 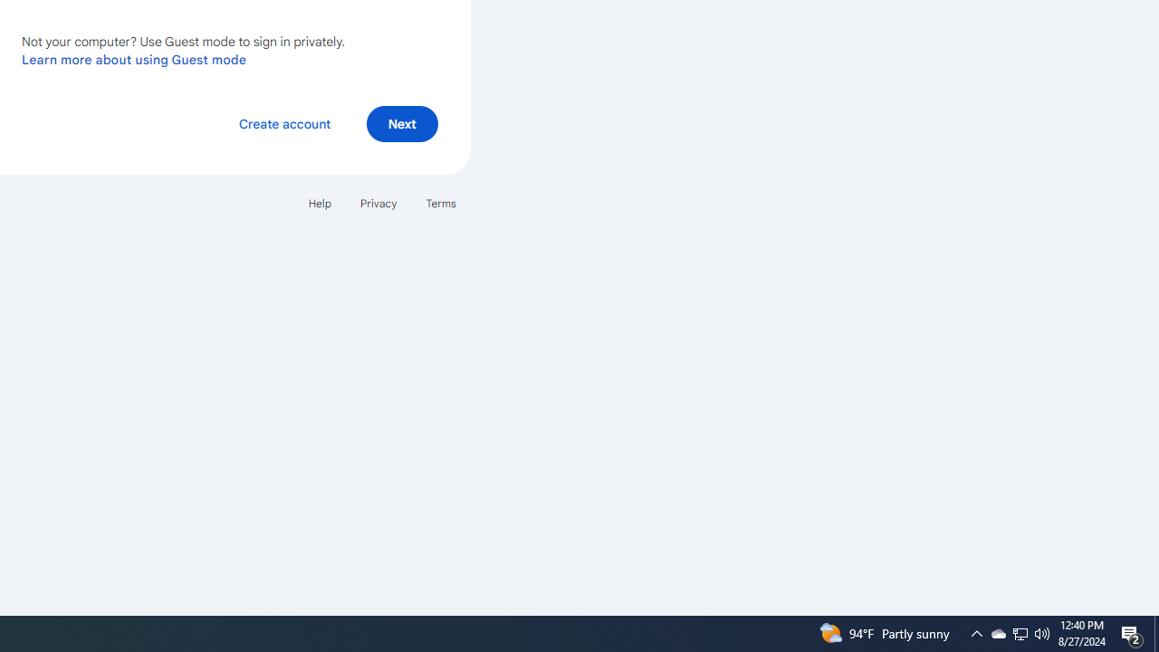 I want to click on Create account, so click(x=284, y=123).